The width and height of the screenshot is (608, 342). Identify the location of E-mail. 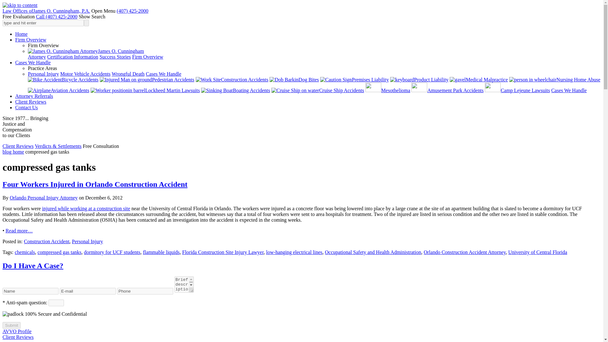
(88, 291).